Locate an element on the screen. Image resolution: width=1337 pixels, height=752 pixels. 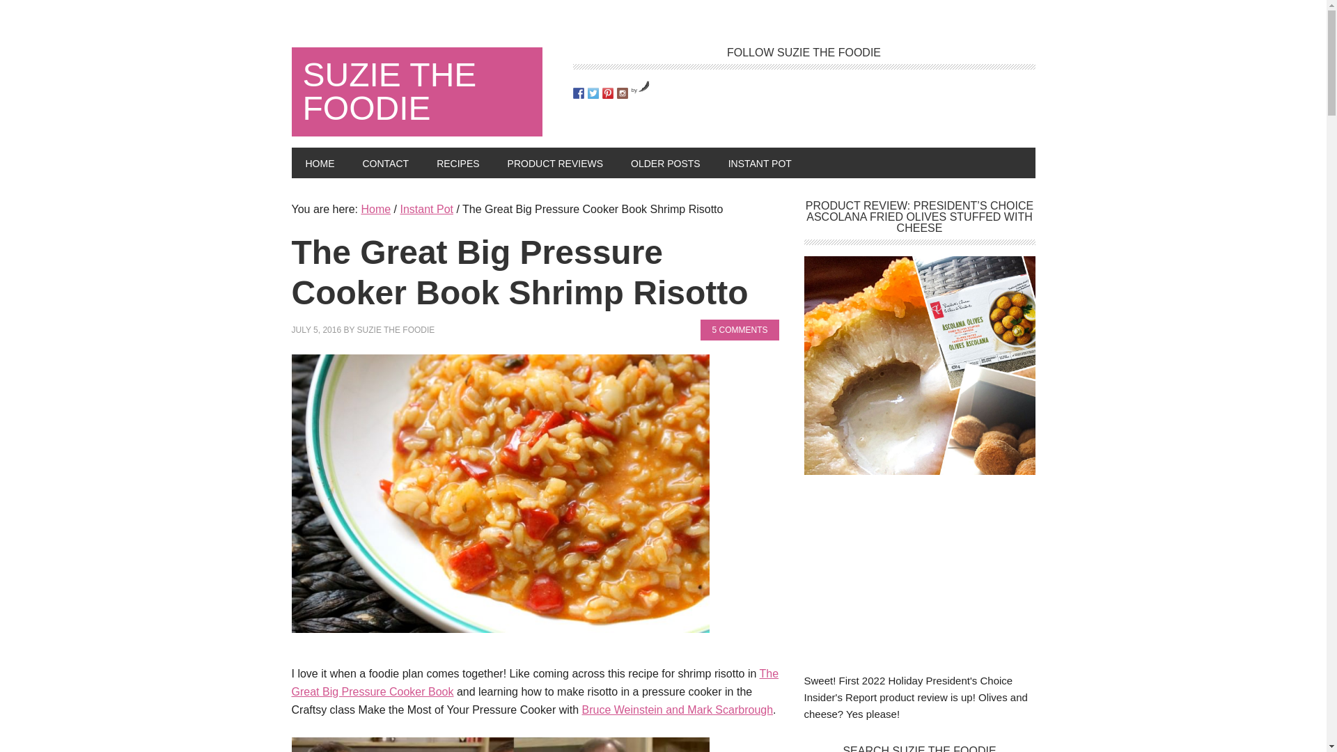
RECIPES is located at coordinates (458, 162).